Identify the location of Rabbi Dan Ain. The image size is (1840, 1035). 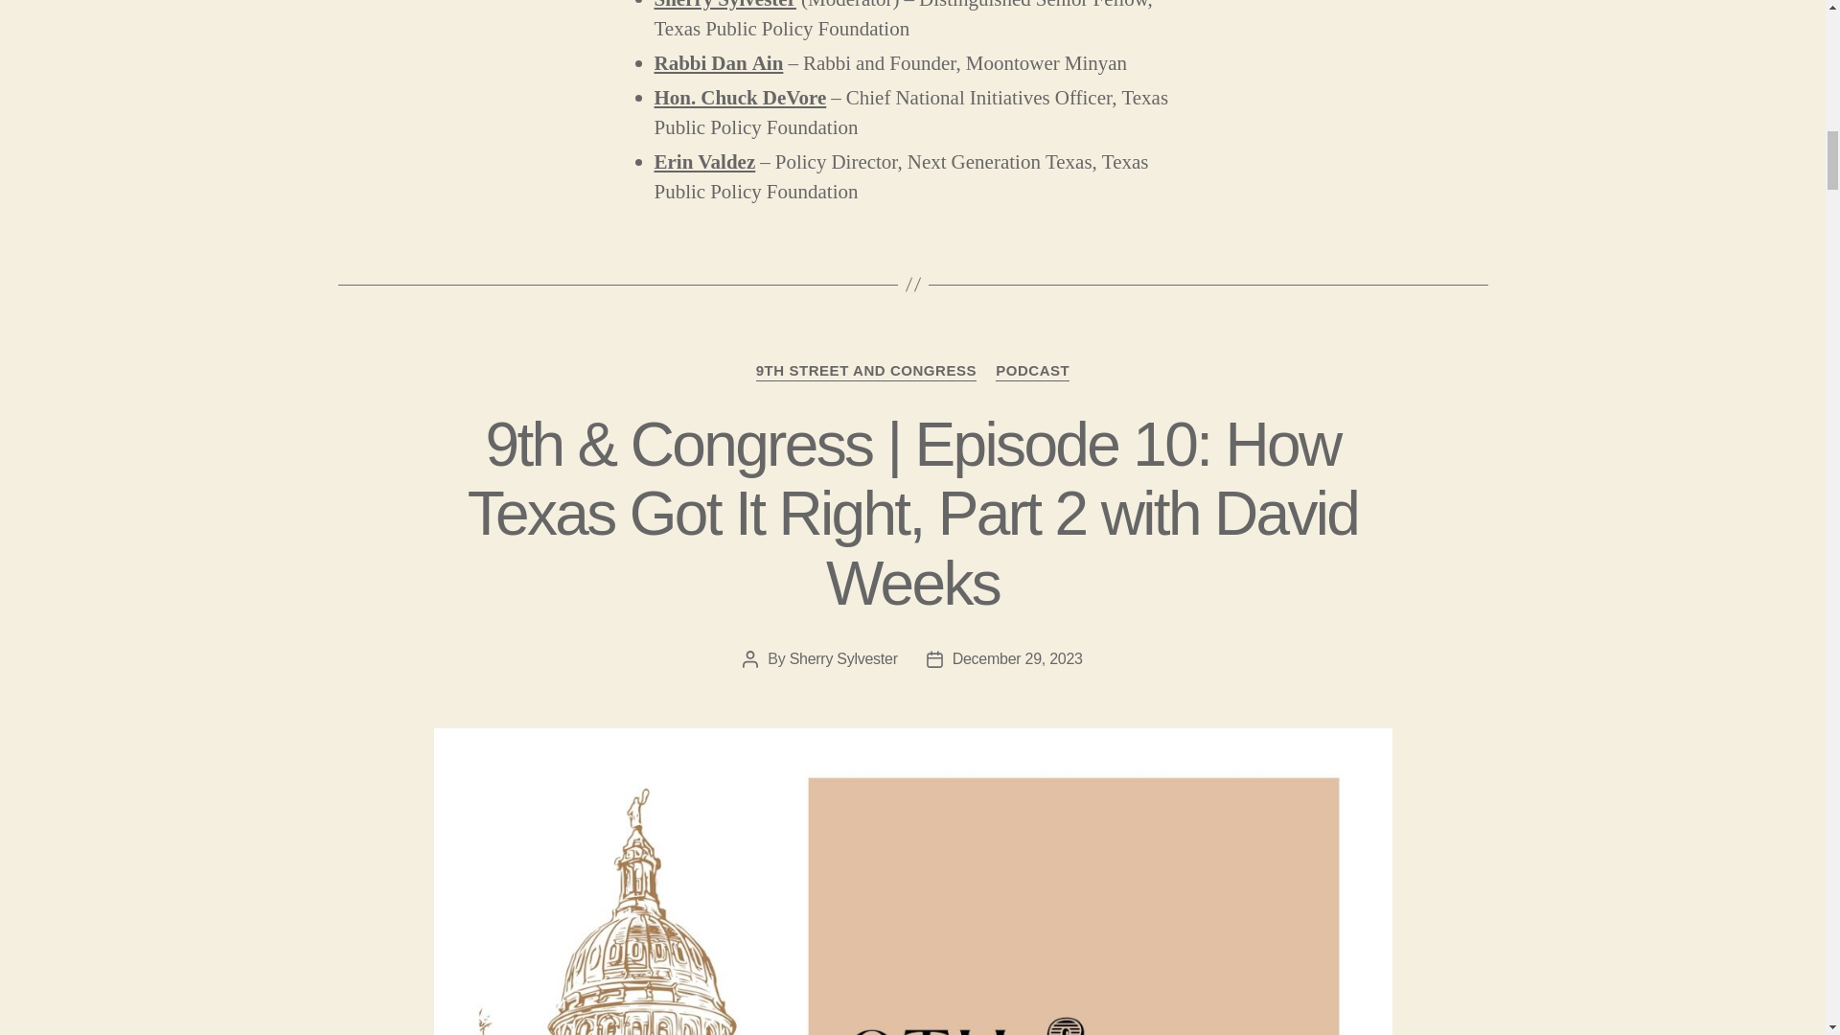
(718, 63).